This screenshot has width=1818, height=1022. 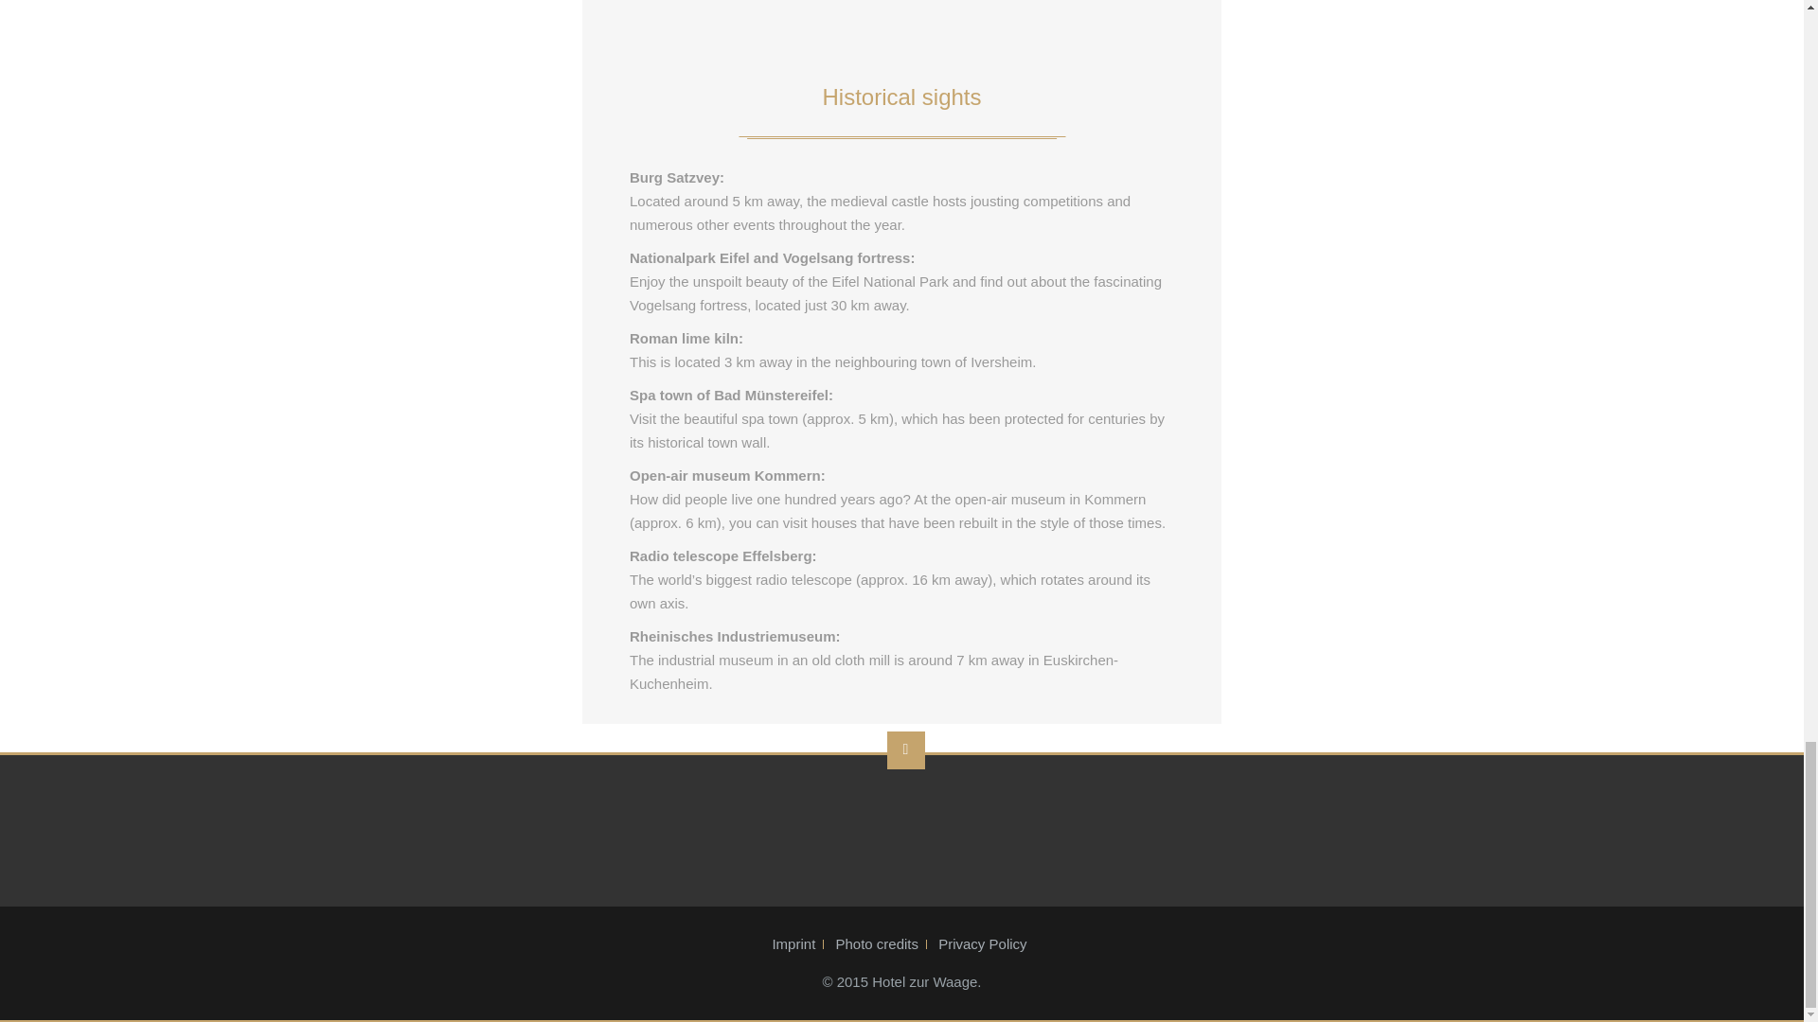 I want to click on Photo credits, so click(x=877, y=944).